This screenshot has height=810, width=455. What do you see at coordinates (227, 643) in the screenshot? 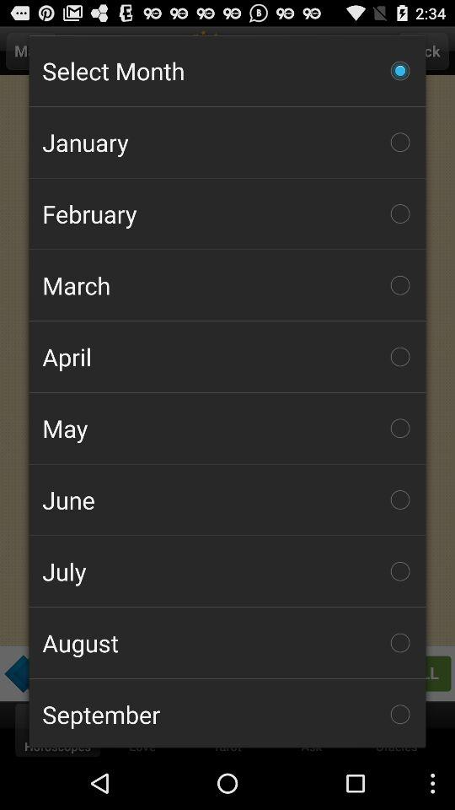
I see `press the icon below july item` at bounding box center [227, 643].